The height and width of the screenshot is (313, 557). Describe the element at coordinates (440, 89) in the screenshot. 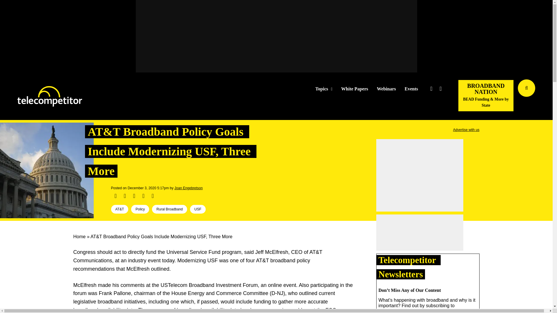

I see `Follow Us on LinkedIN` at that location.